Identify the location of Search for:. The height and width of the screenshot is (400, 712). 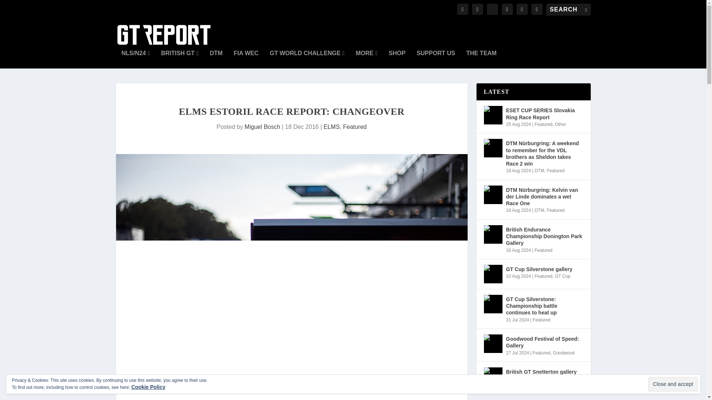
(568, 10).